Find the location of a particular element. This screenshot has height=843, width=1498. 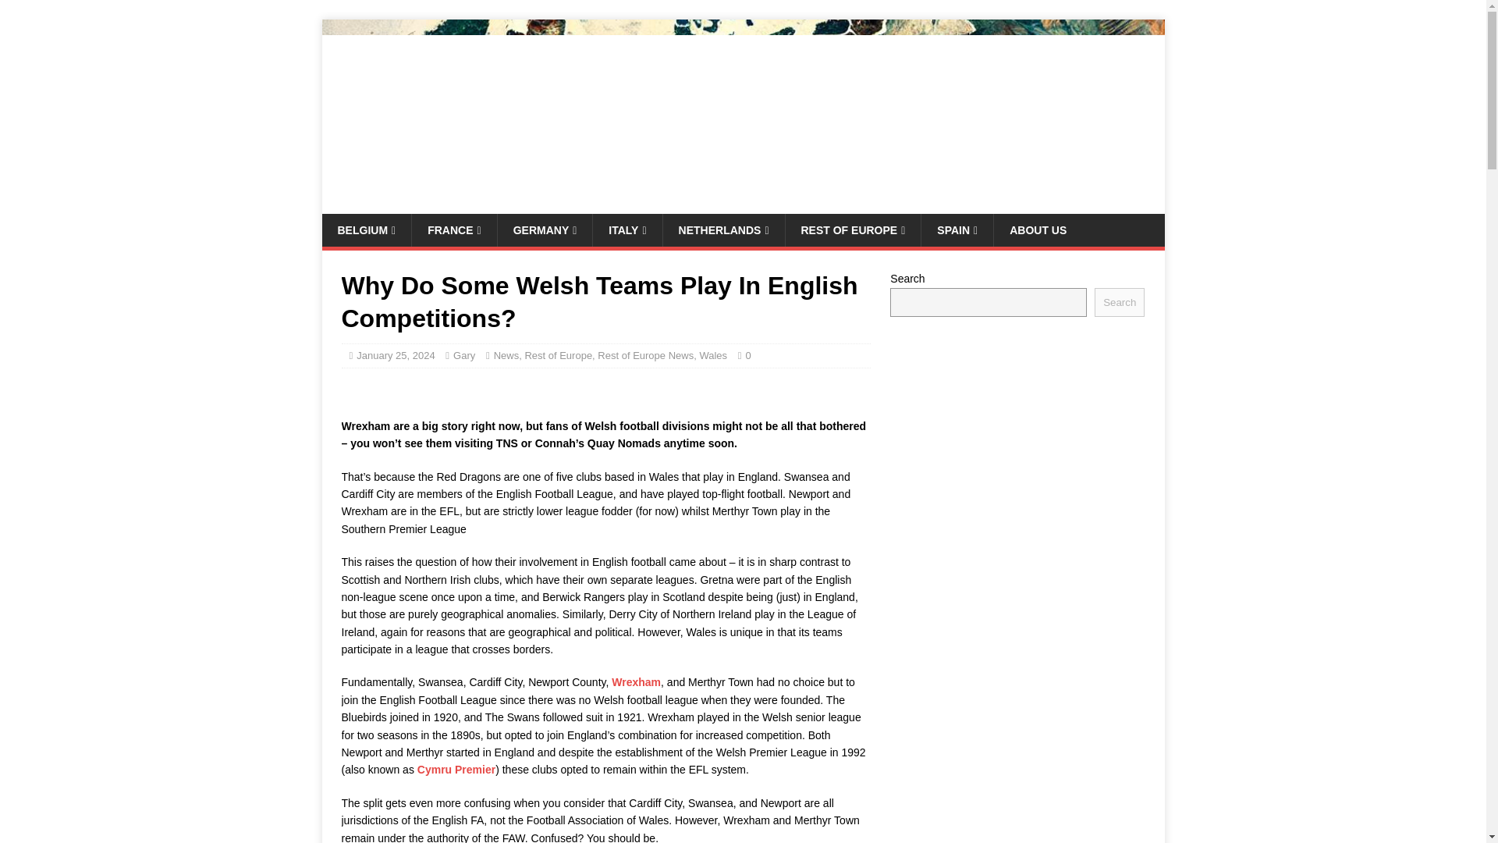

ABOUT US is located at coordinates (1037, 230).